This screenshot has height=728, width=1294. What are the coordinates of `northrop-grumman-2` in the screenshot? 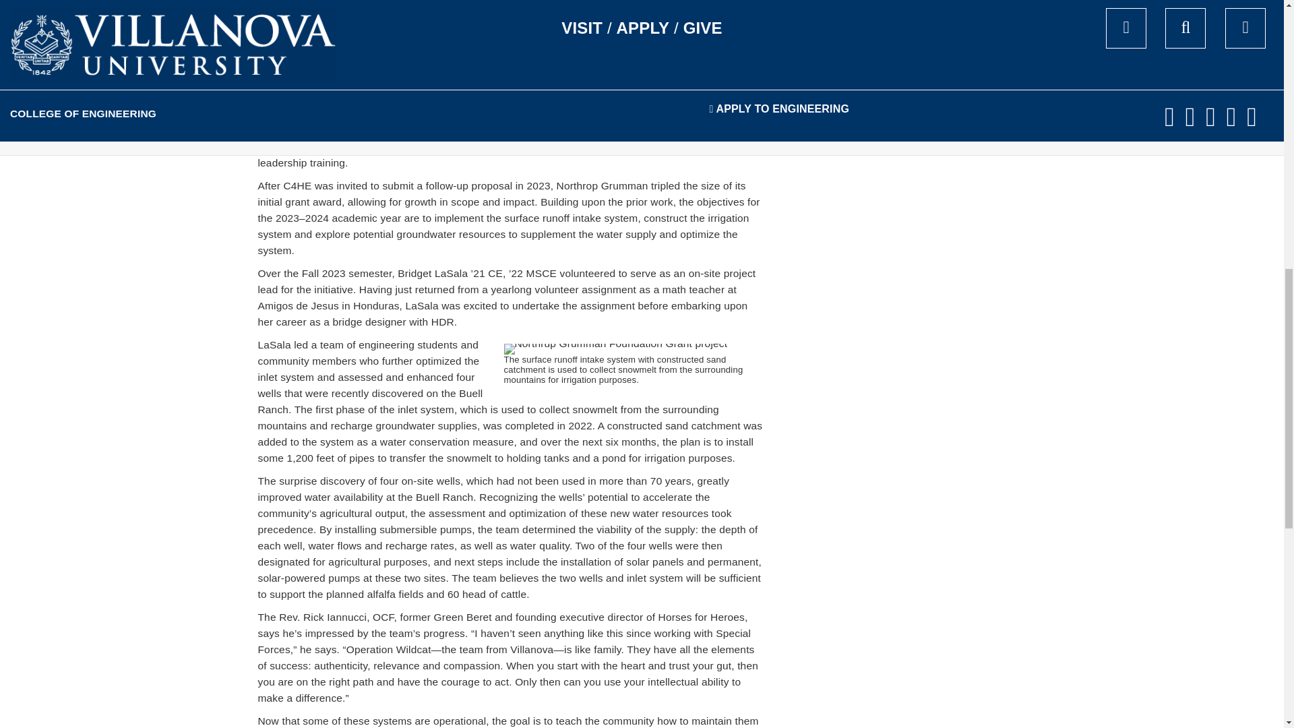 It's located at (616, 348).